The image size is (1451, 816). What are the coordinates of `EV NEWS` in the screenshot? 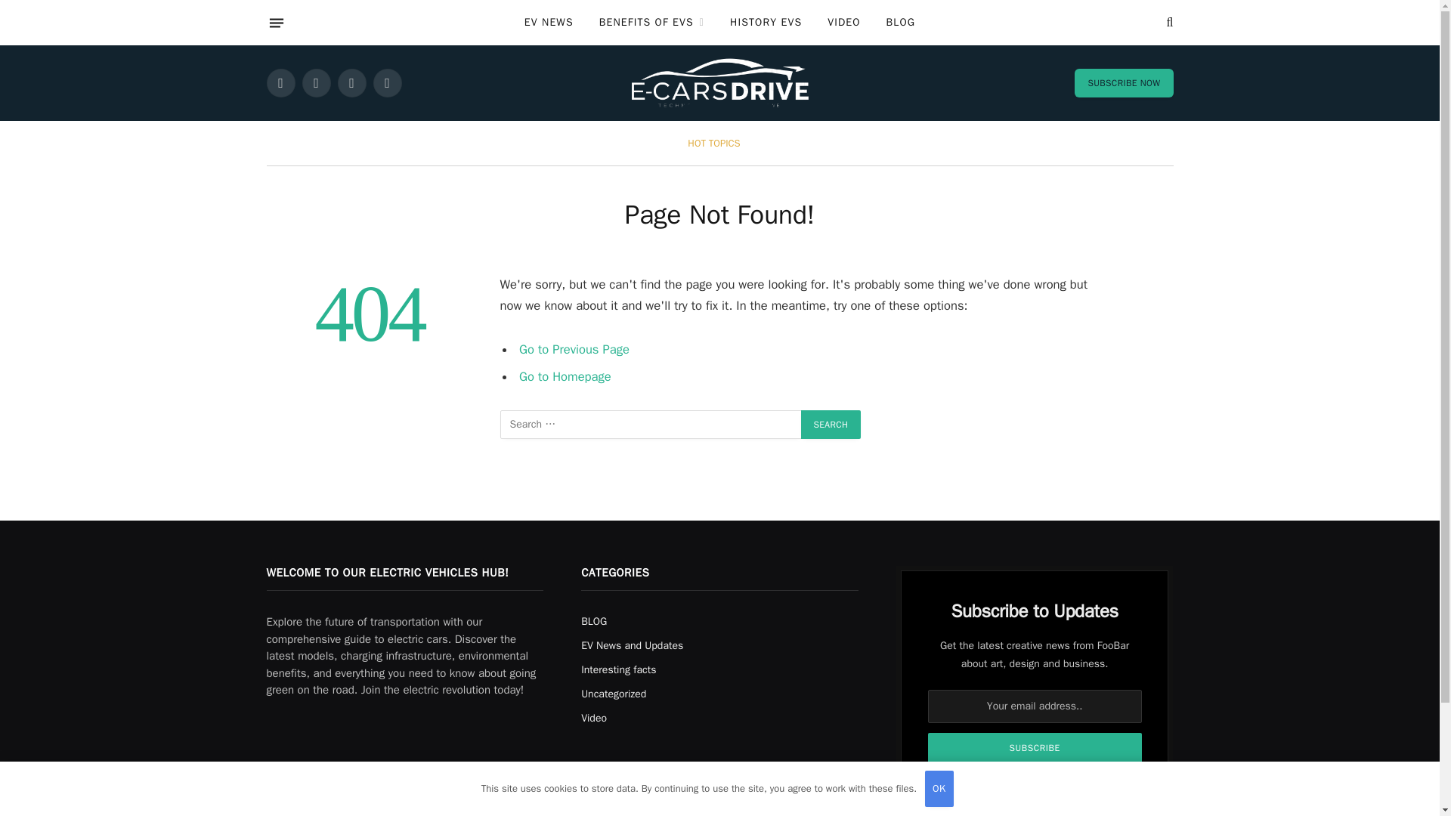 It's located at (549, 23).